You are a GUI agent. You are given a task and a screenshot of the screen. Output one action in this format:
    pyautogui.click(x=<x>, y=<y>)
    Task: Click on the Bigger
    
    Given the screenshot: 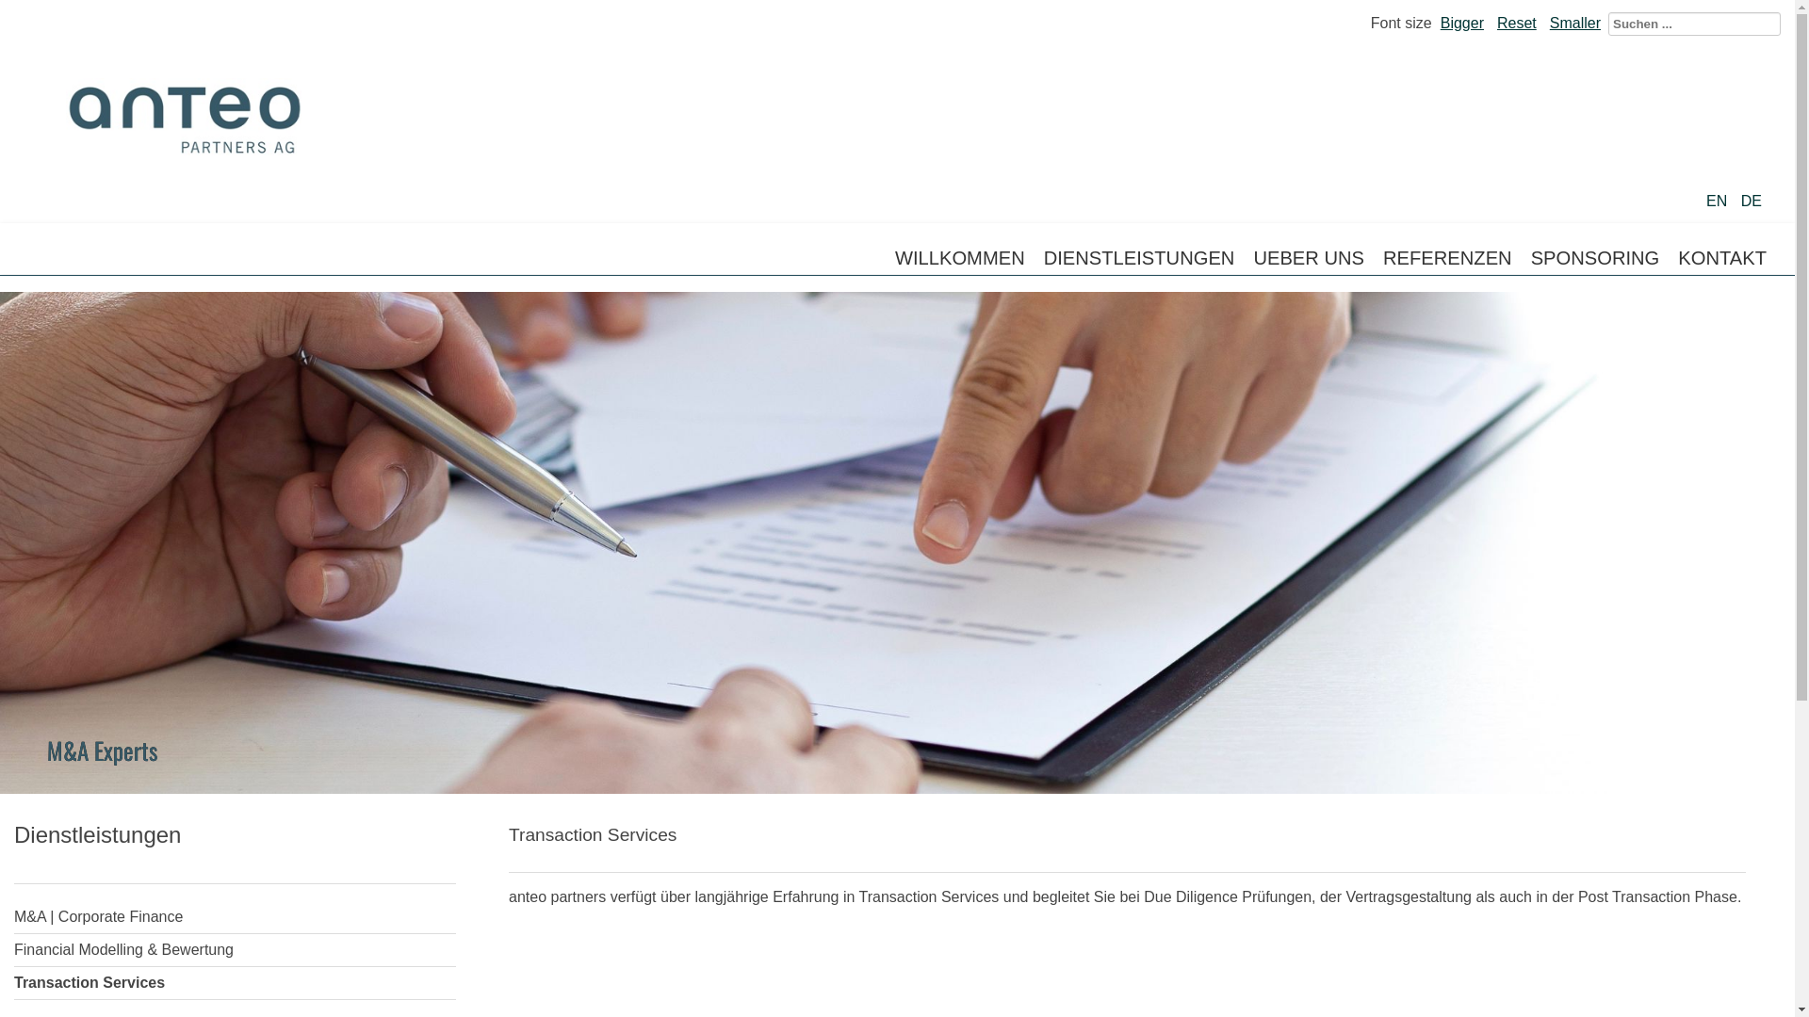 What is the action you would take?
    pyautogui.click(x=1462, y=23)
    